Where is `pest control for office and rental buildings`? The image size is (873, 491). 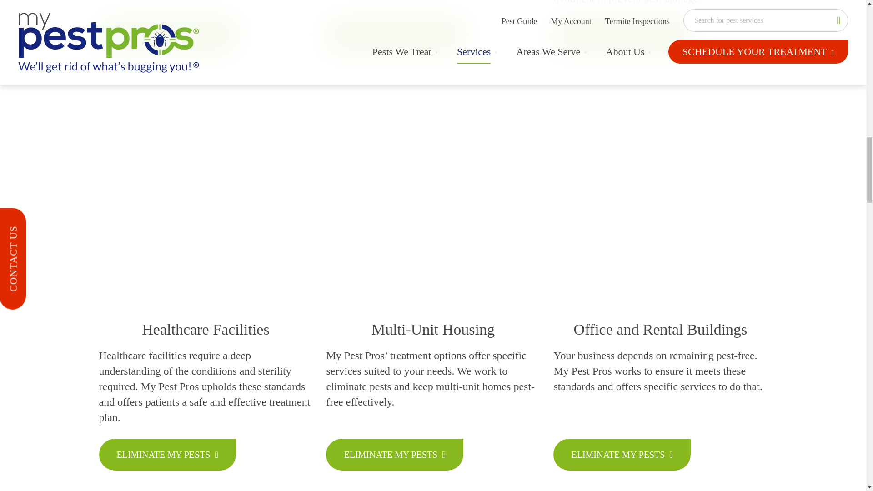 pest control for office and rental buildings is located at coordinates (660, 202).